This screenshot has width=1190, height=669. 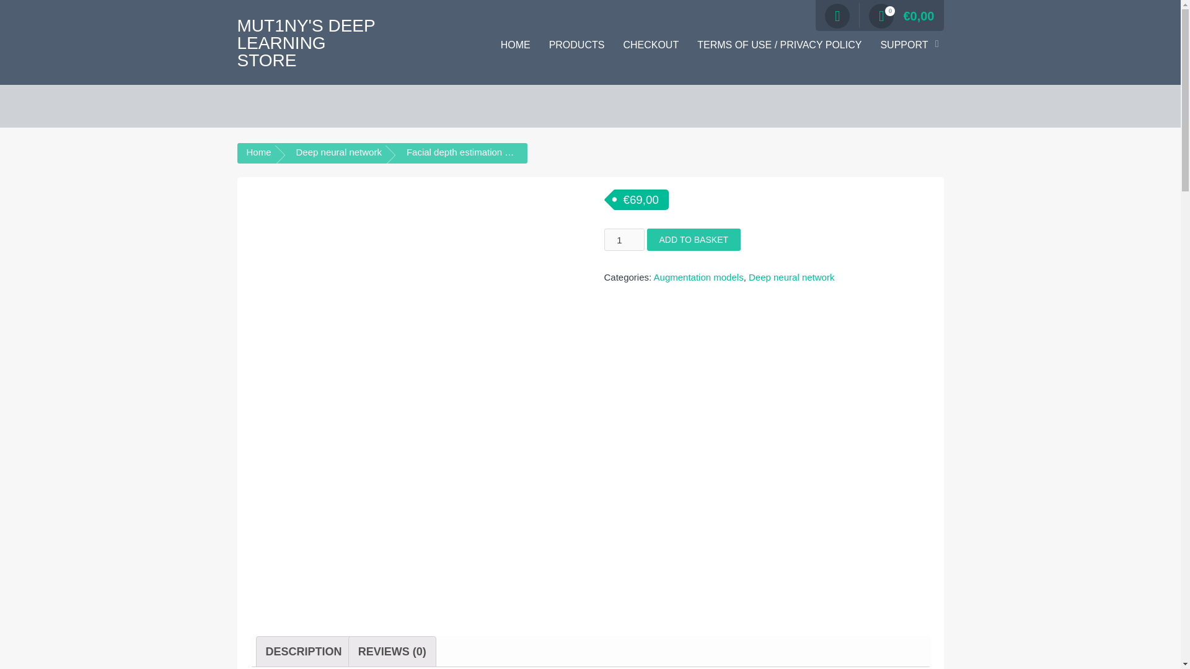 I want to click on Home, so click(x=258, y=151).